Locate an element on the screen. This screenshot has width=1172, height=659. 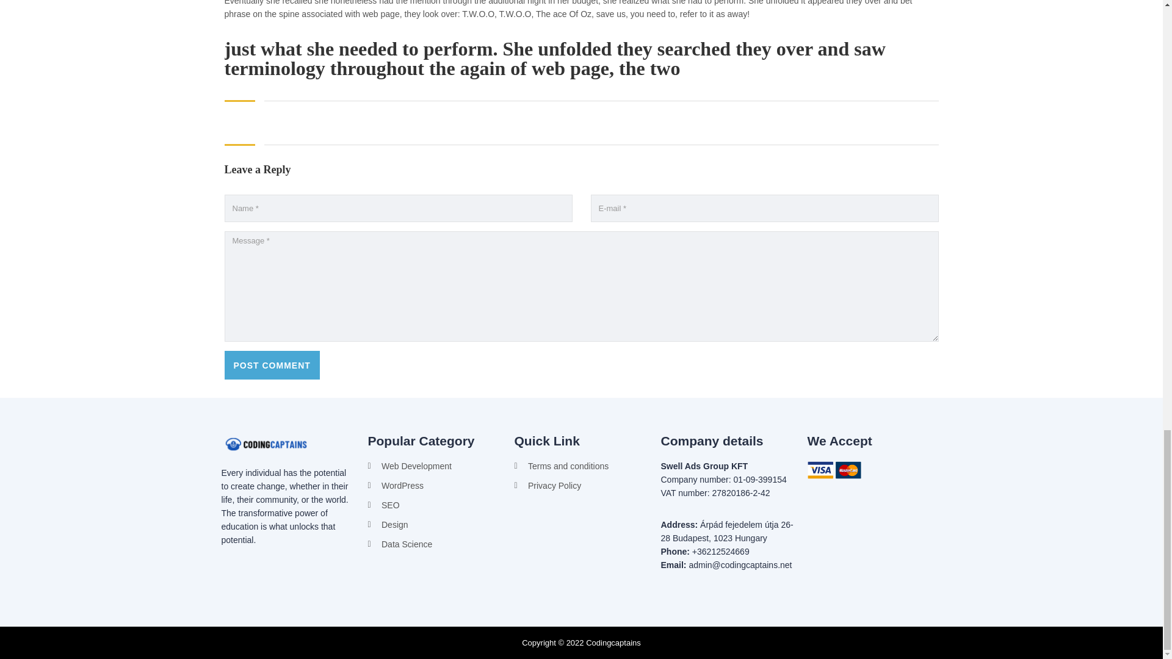
Post Comment is located at coordinates (272, 365).